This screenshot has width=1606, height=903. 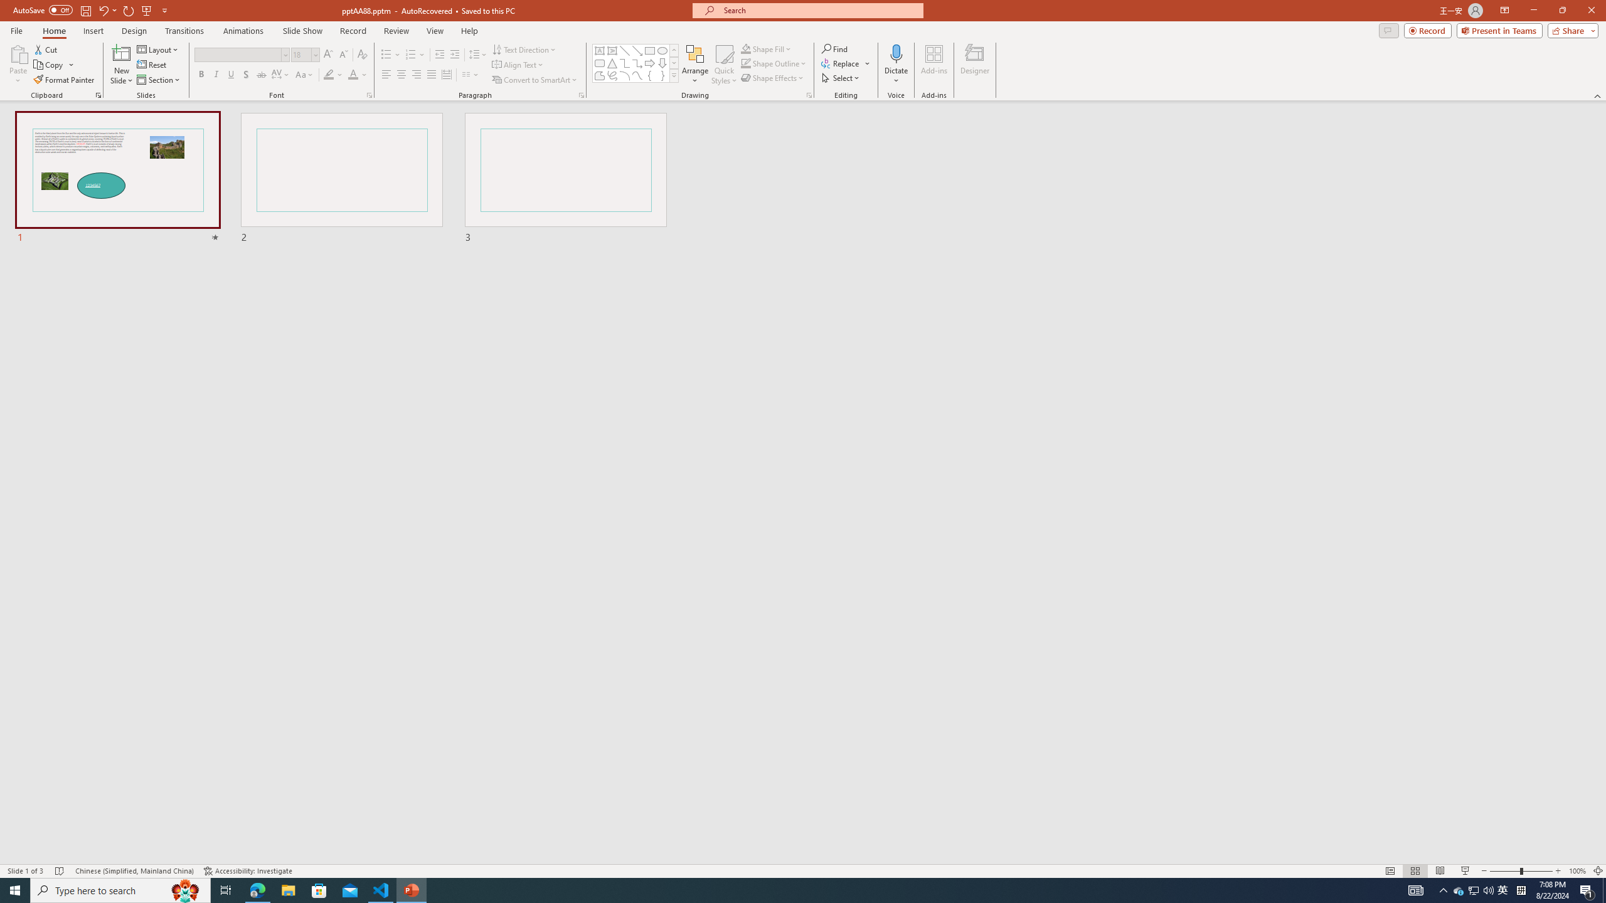 What do you see at coordinates (650, 75) in the screenshot?
I see `Left Brace` at bounding box center [650, 75].